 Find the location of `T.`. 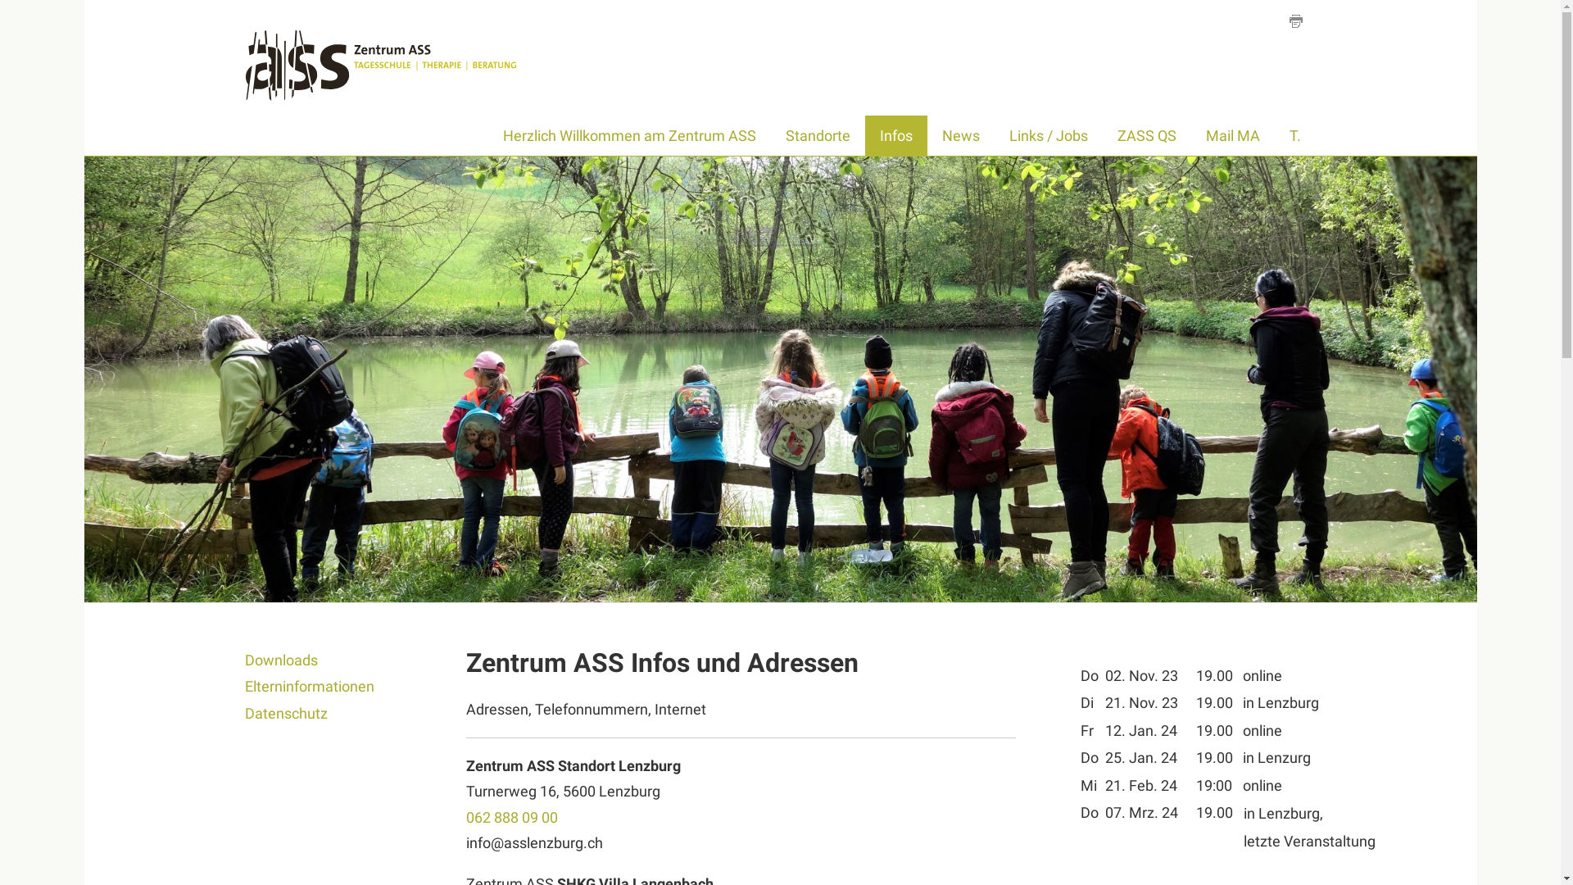

T. is located at coordinates (1295, 136).